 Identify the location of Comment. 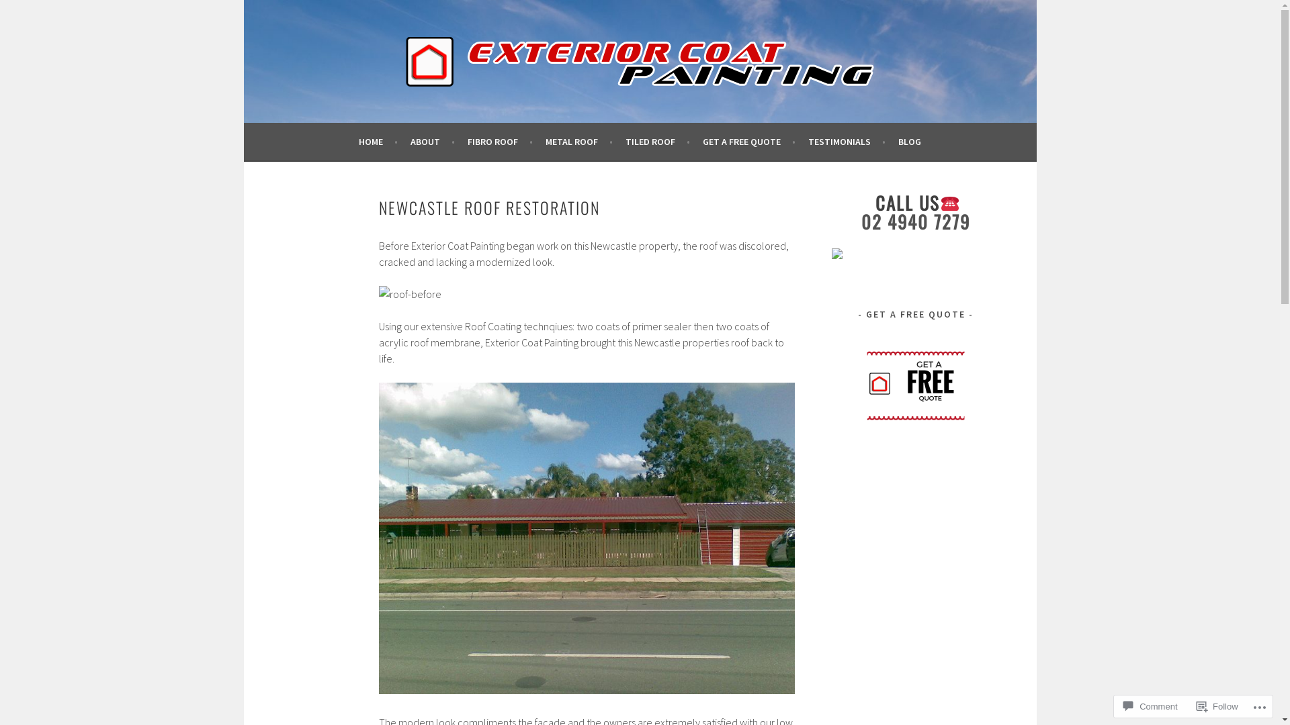
(1150, 706).